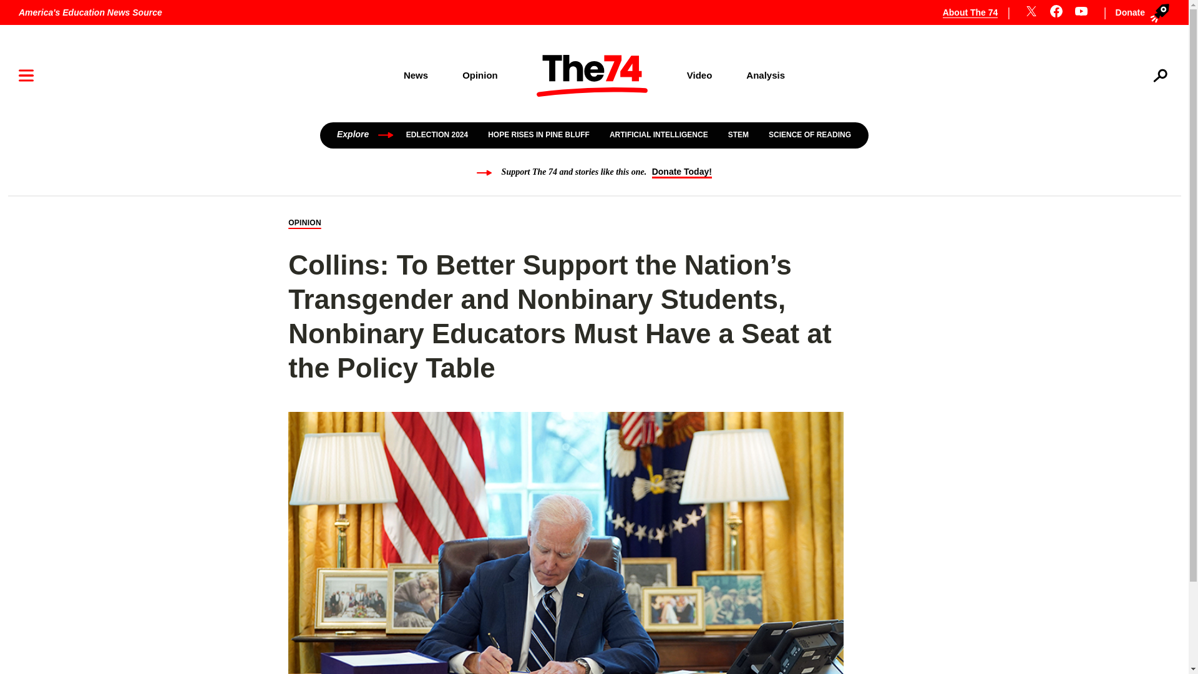 Image resolution: width=1198 pixels, height=674 pixels. Describe the element at coordinates (592, 76) in the screenshot. I see `Home` at that location.